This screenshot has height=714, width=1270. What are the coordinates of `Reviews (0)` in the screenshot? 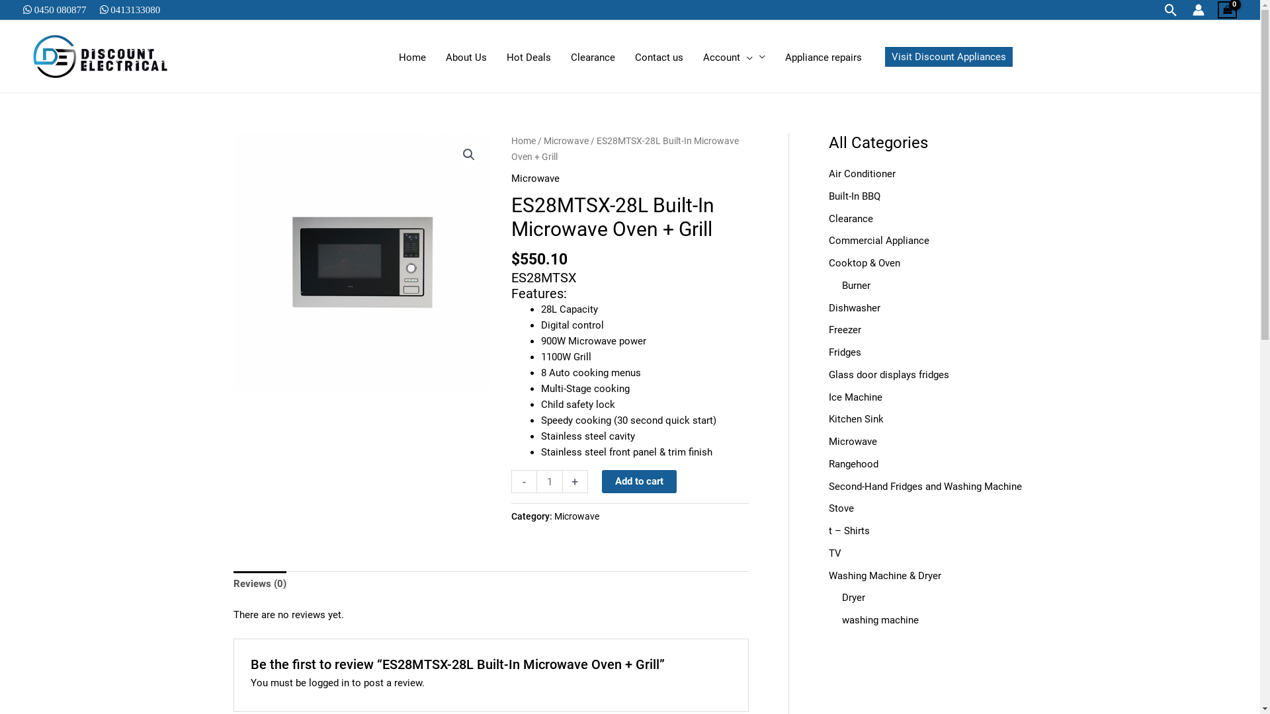 It's located at (259, 584).